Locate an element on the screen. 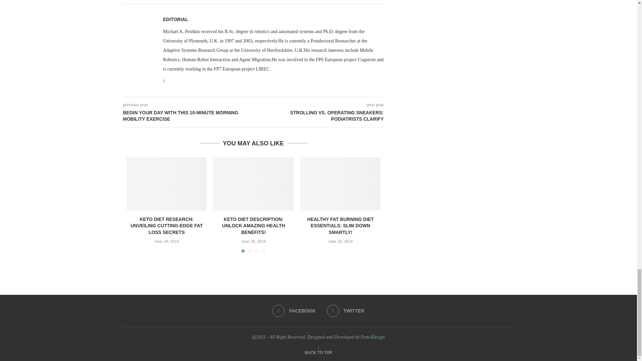 This screenshot has height=361, width=642. BEGIN YOUR DAY WITH THIS 10-MINUTE MORNING MOBILITY EXERCISE is located at coordinates (188, 116).